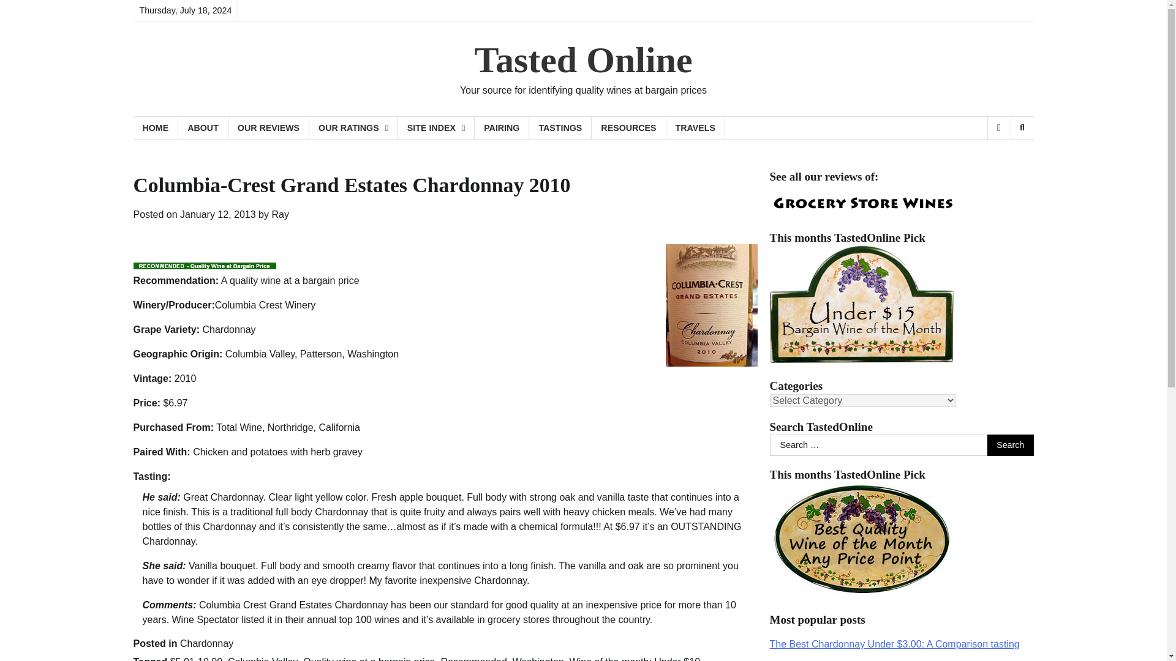 The image size is (1176, 661). I want to click on OUR REVIEWS, so click(268, 128).